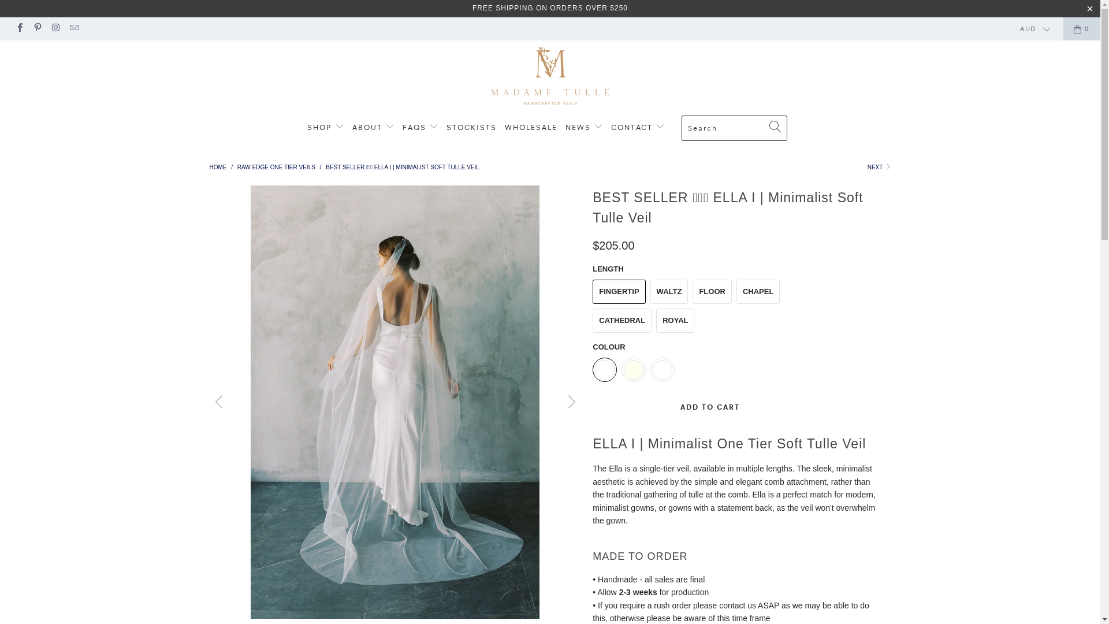 The height and width of the screenshot is (624, 1109). I want to click on NEWS, so click(585, 127).